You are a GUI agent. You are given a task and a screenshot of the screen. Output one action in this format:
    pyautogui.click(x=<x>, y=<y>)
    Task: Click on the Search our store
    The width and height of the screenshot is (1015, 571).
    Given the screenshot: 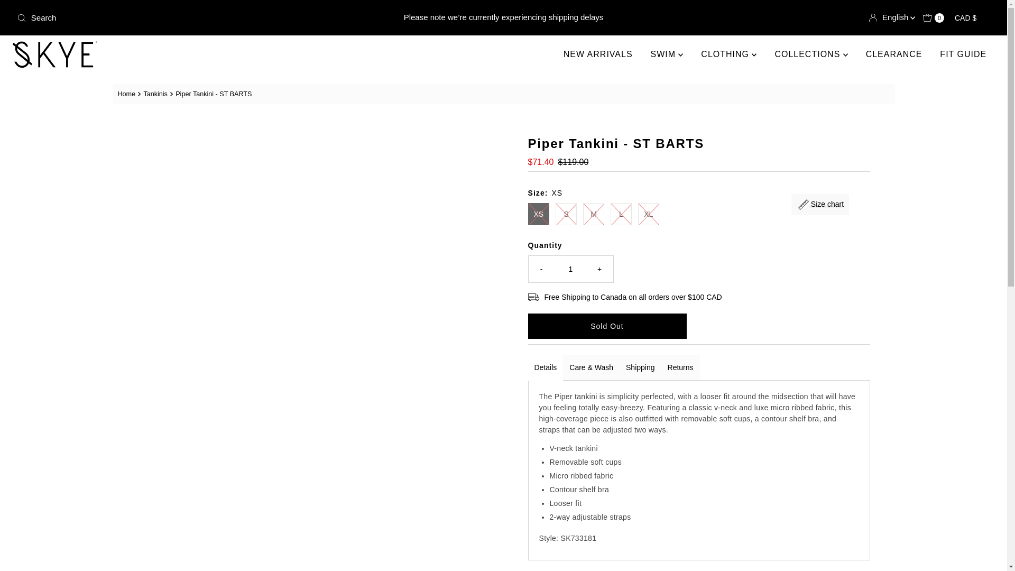 What is the action you would take?
    pyautogui.click(x=173, y=18)
    